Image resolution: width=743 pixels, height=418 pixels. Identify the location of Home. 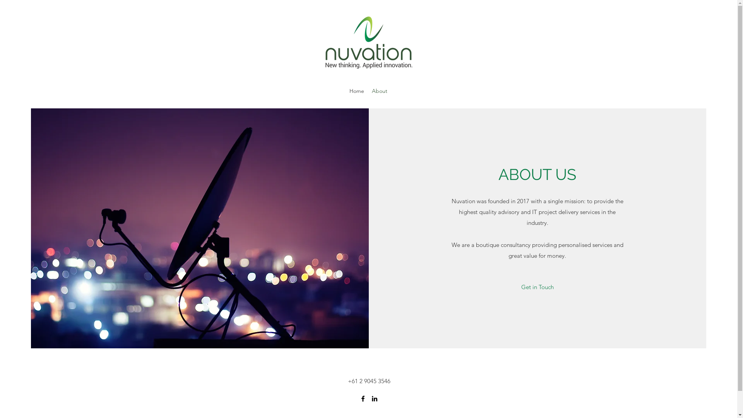
(357, 91).